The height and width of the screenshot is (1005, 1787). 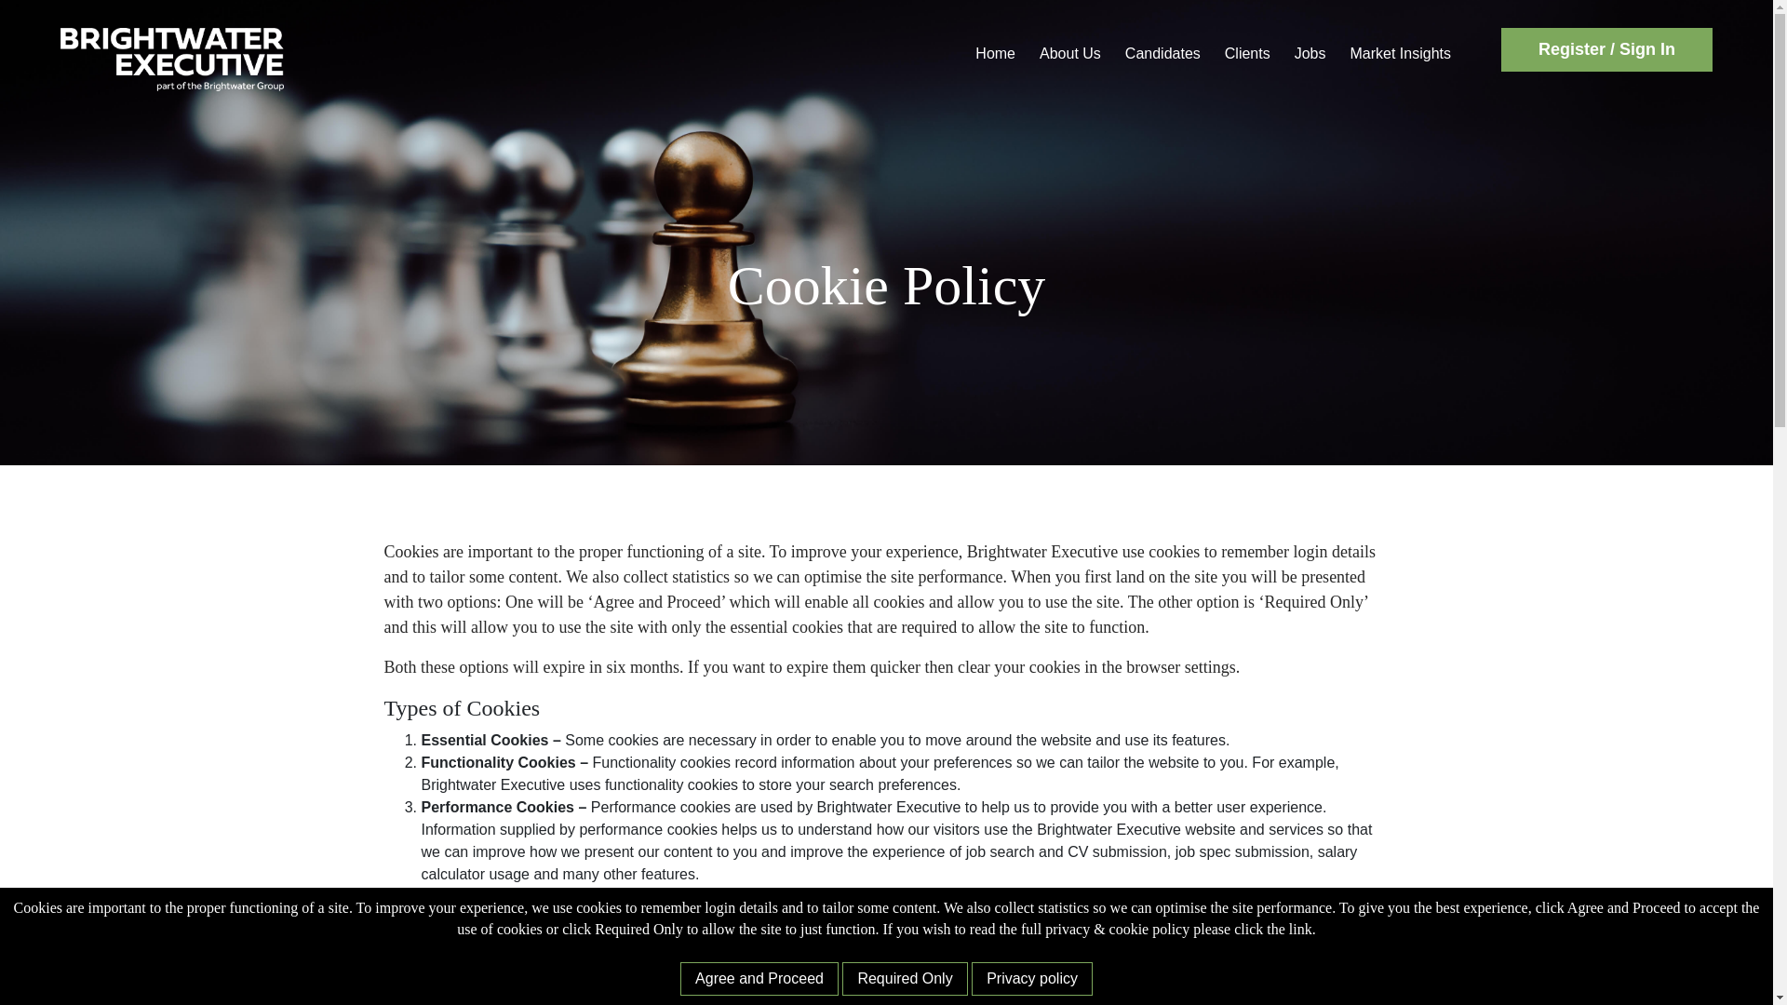 I want to click on Open image in original size, so click(x=172, y=58).